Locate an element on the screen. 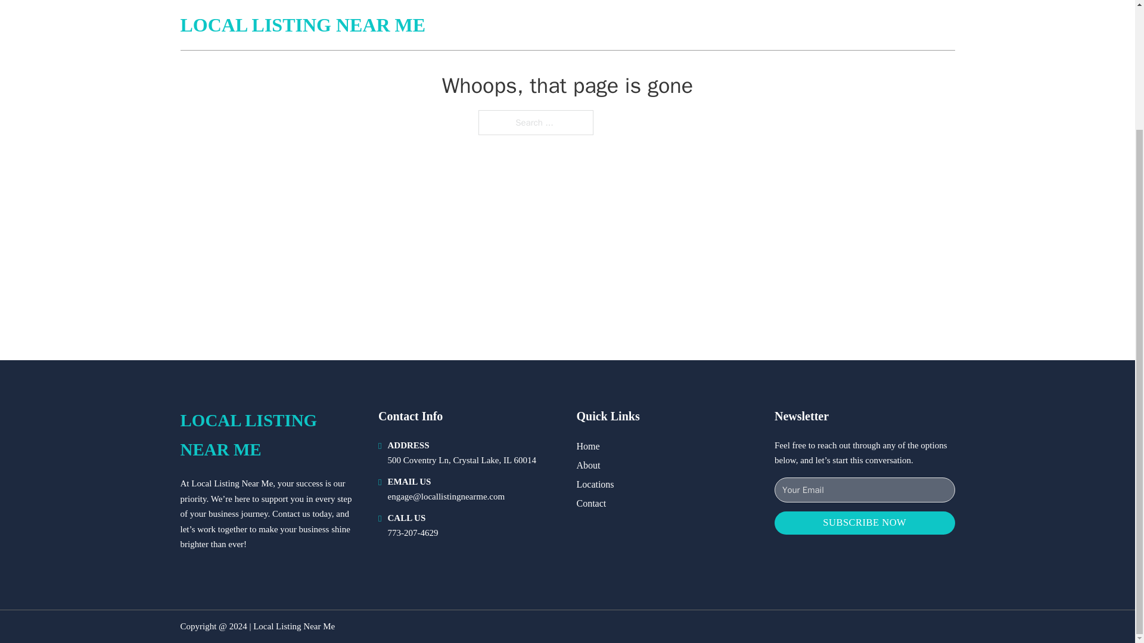 The image size is (1144, 643). 773-207-4629 is located at coordinates (412, 532).